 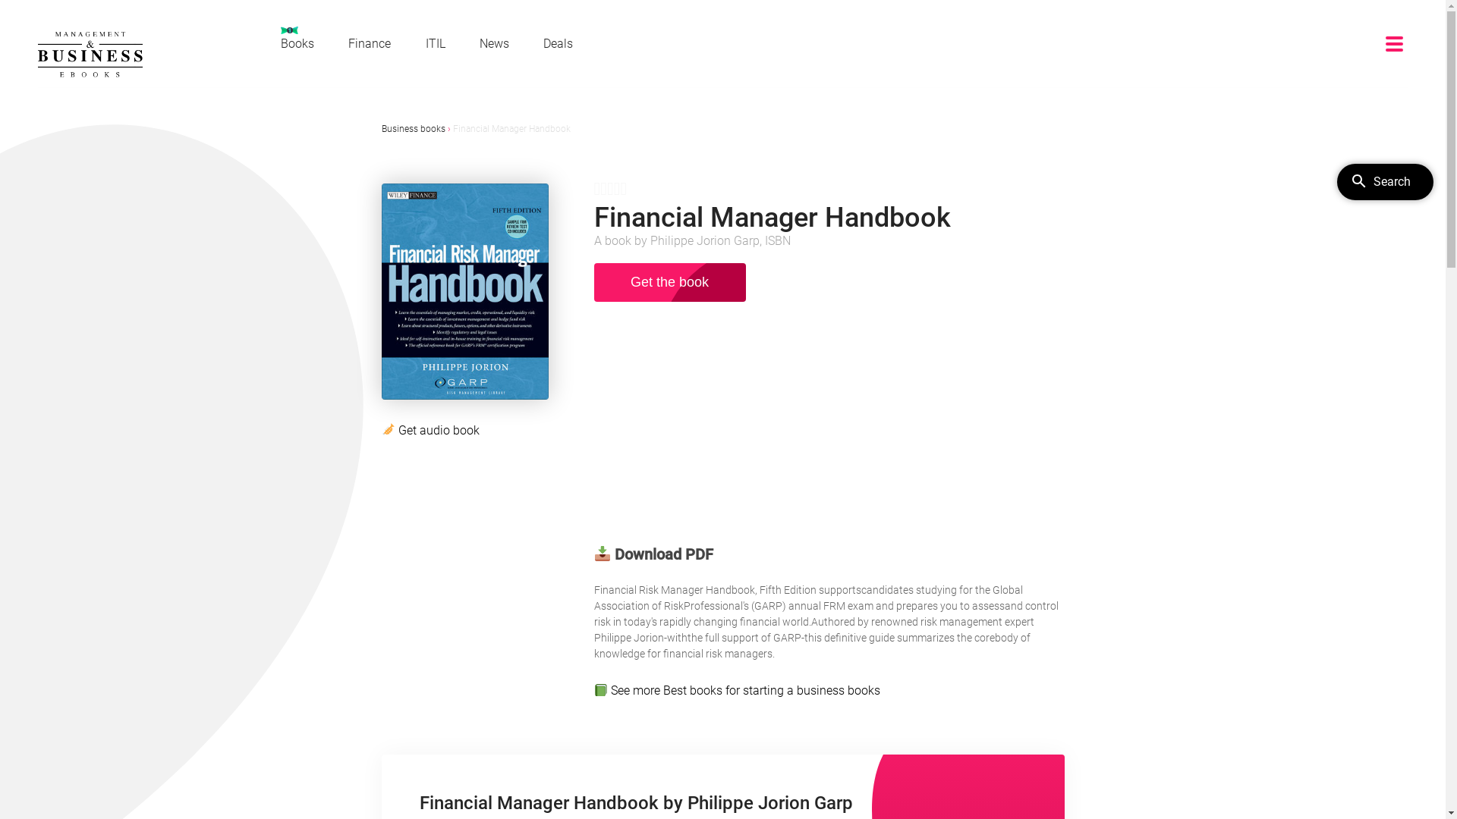 I want to click on See more, so click(x=637, y=690).